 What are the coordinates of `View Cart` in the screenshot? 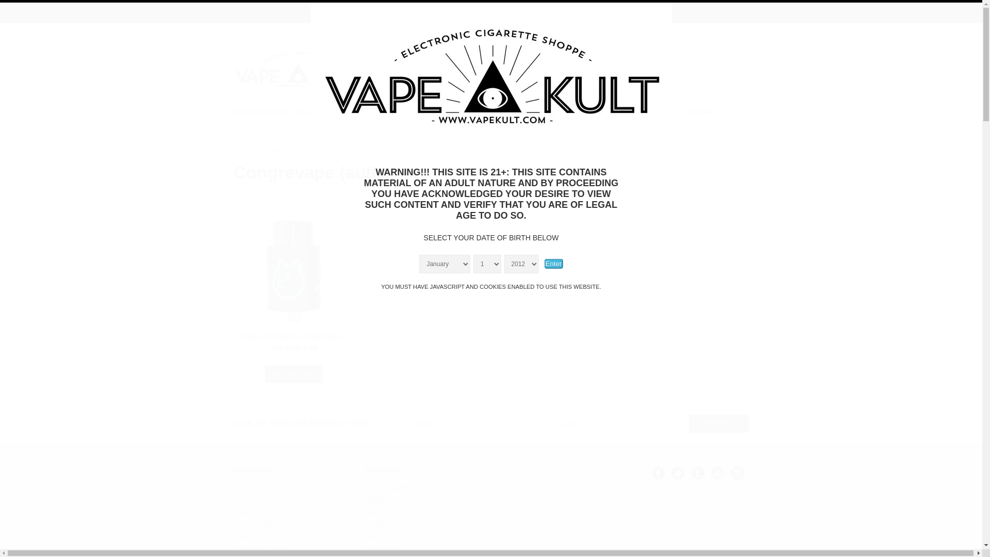 It's located at (742, 33).